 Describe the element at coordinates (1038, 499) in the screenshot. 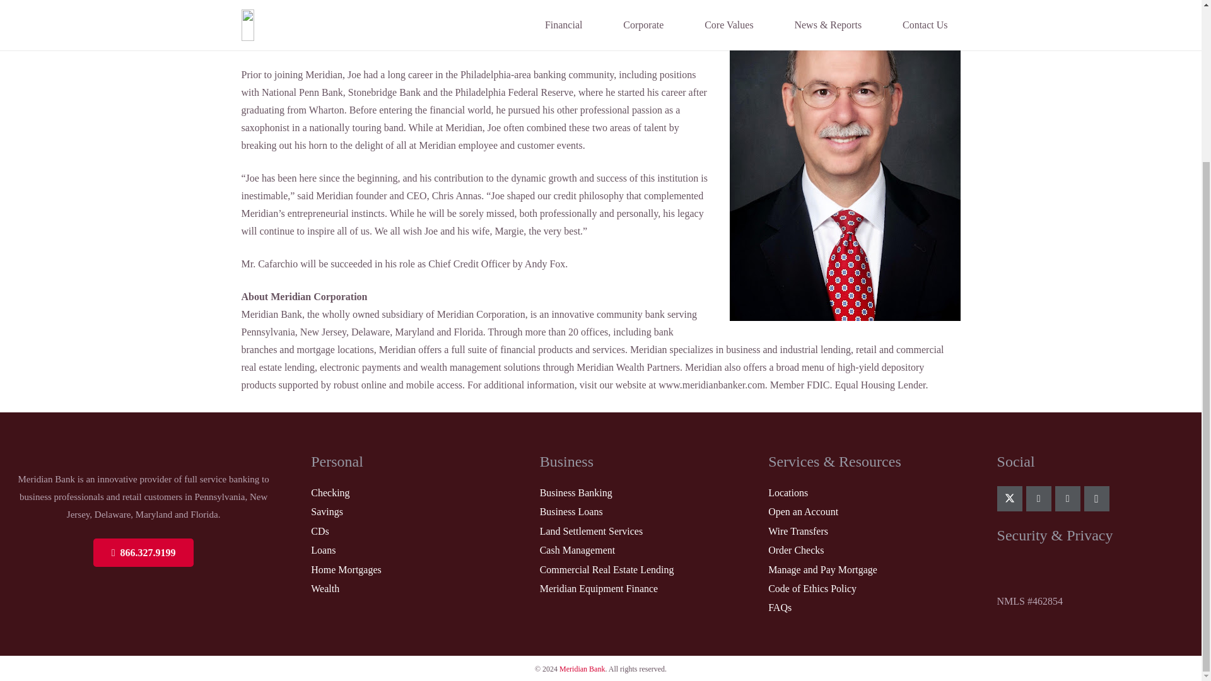

I see `LinkedIn` at that location.